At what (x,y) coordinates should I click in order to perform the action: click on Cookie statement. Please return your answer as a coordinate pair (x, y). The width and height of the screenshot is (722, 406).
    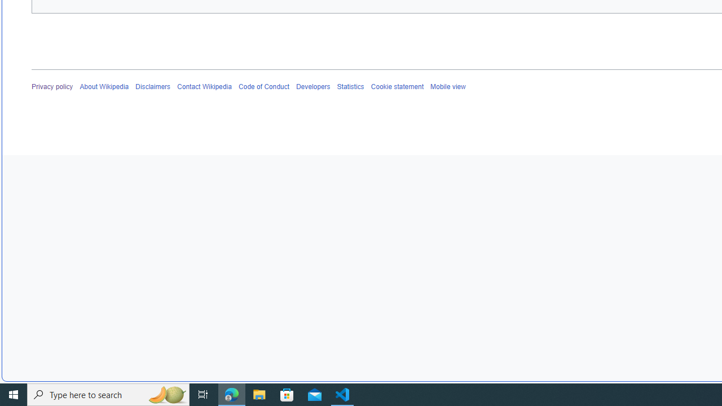
    Looking at the image, I should click on (397, 87).